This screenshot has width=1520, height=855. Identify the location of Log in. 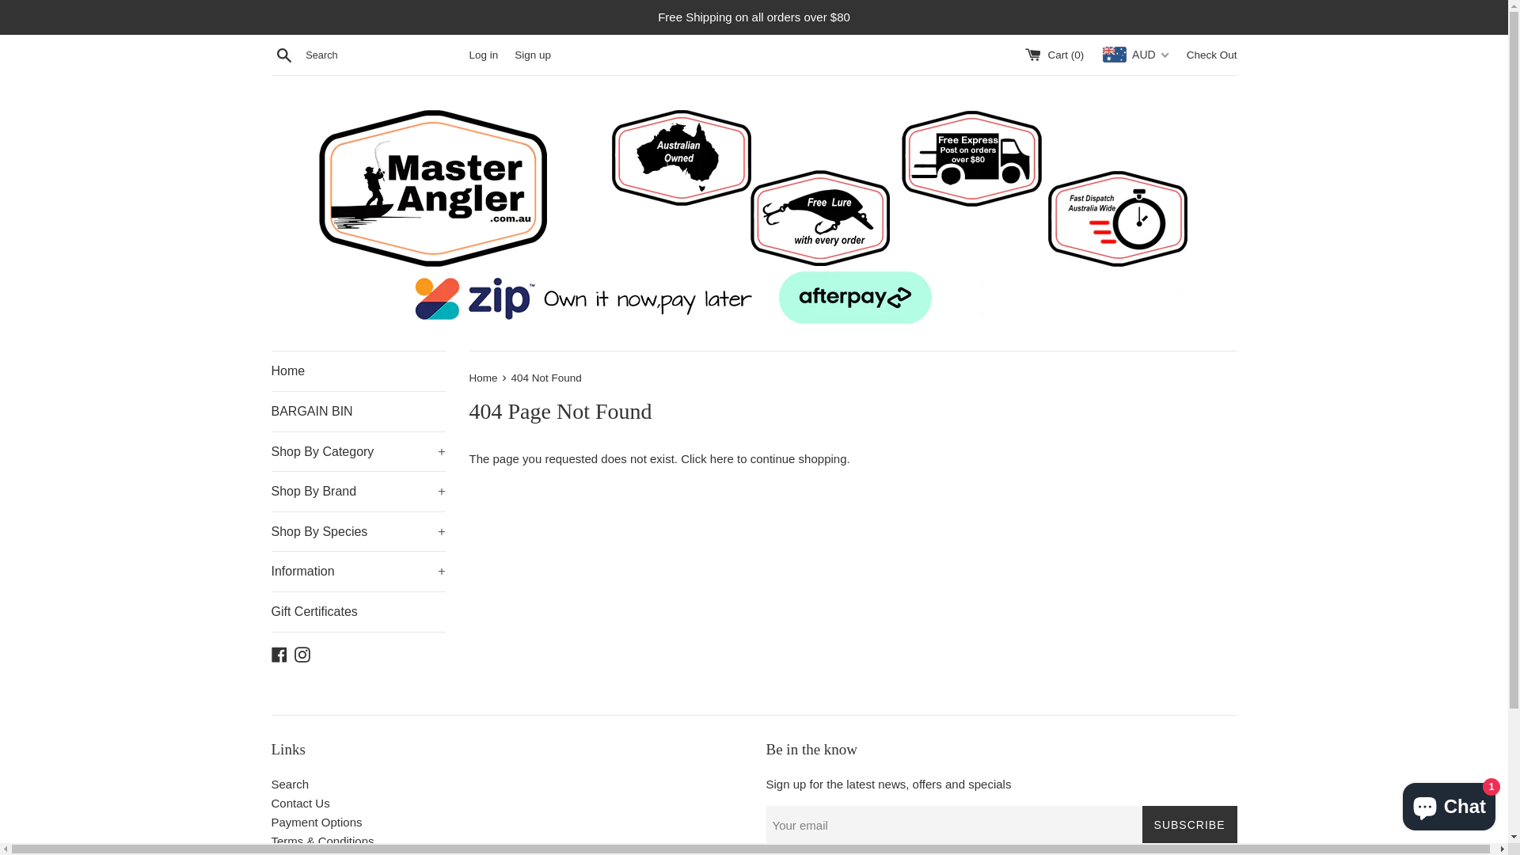
(483, 55).